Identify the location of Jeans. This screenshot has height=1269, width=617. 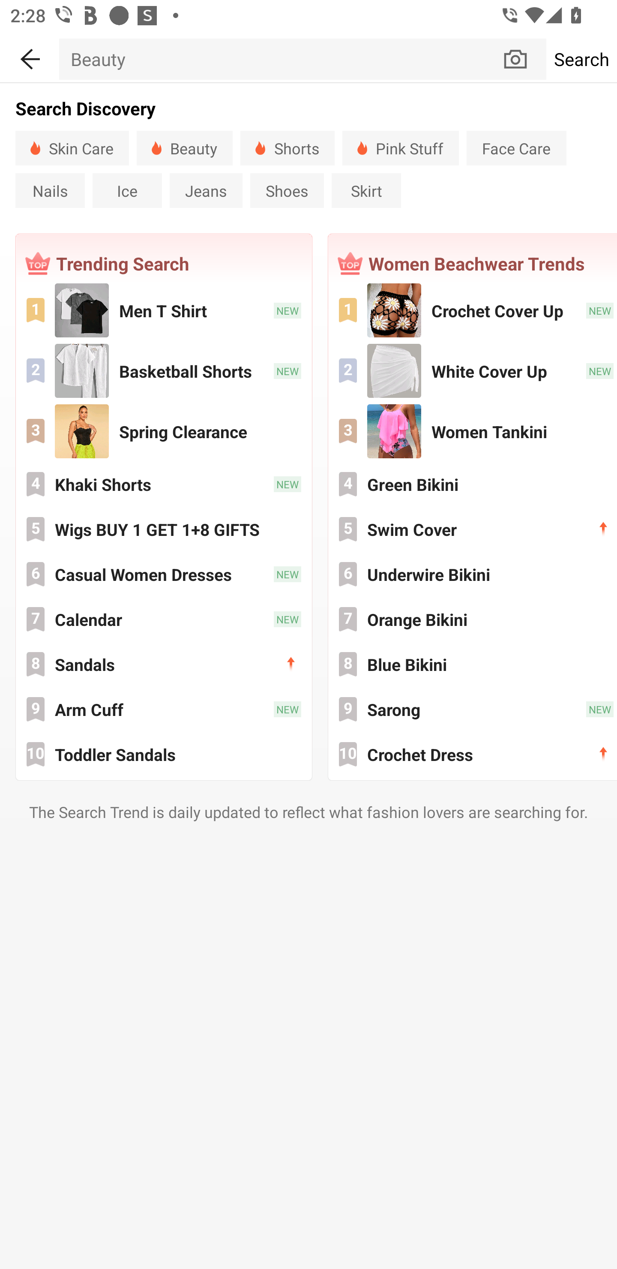
(206, 190).